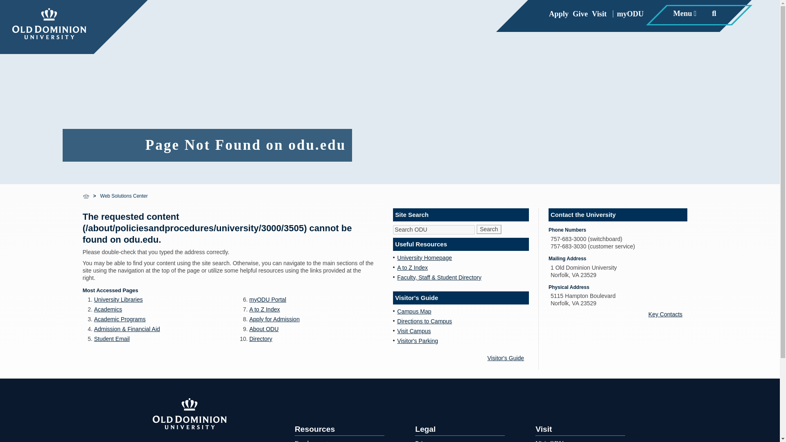 The height and width of the screenshot is (442, 786). I want to click on A to Z Index, so click(264, 329).